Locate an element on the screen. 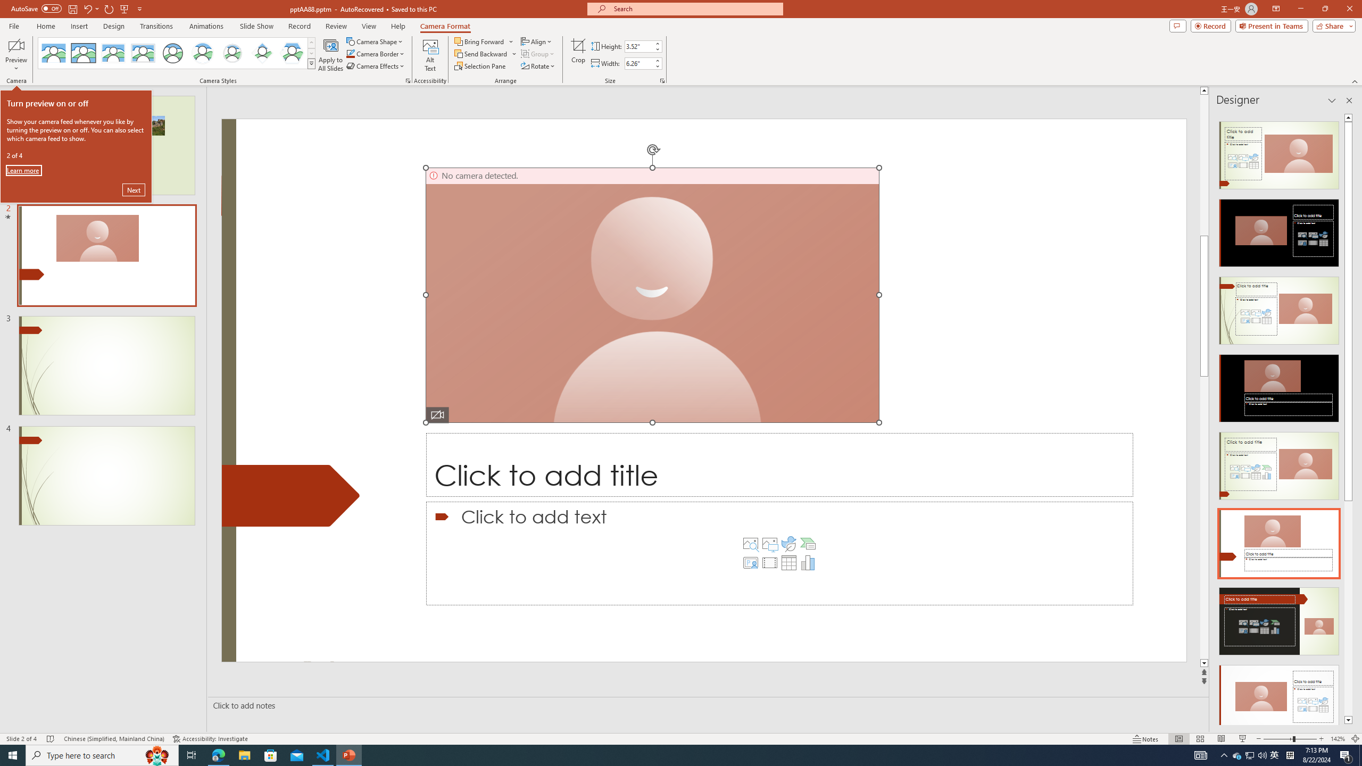  AutomationID: CameoStylesGallery is located at coordinates (177, 53).